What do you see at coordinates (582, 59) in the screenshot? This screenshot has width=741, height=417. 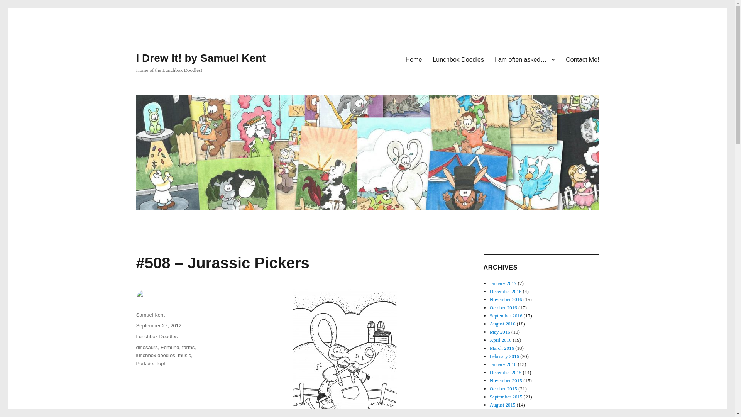 I see `Contact Me!` at bounding box center [582, 59].